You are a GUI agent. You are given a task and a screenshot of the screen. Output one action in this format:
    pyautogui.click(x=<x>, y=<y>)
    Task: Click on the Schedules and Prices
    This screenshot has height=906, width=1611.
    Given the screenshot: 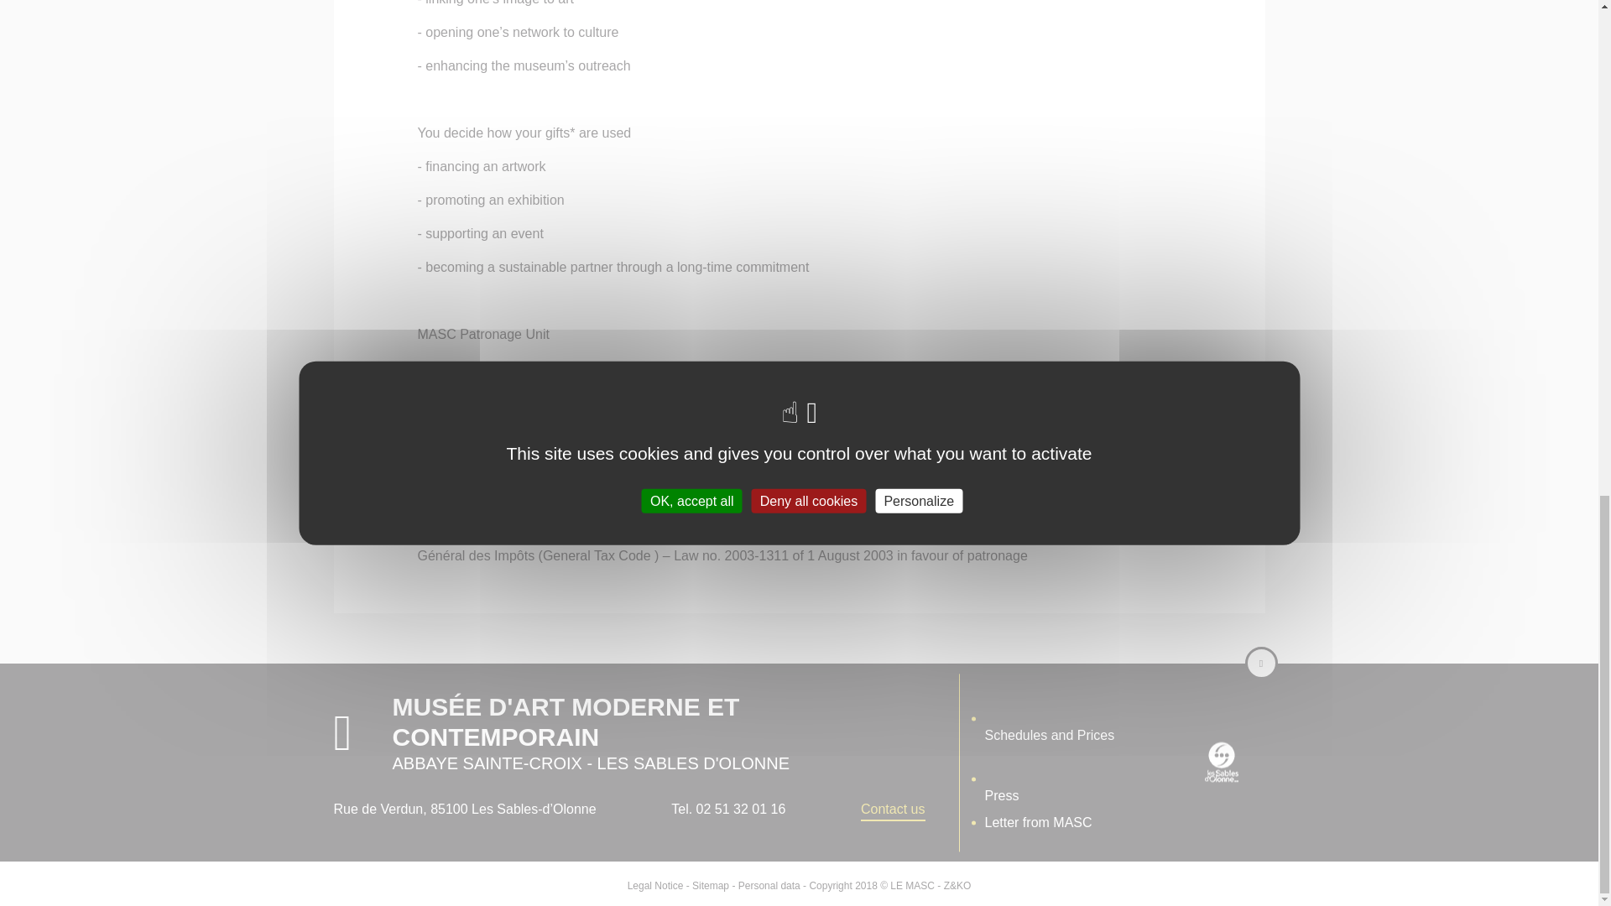 What is the action you would take?
    pyautogui.click(x=1042, y=718)
    